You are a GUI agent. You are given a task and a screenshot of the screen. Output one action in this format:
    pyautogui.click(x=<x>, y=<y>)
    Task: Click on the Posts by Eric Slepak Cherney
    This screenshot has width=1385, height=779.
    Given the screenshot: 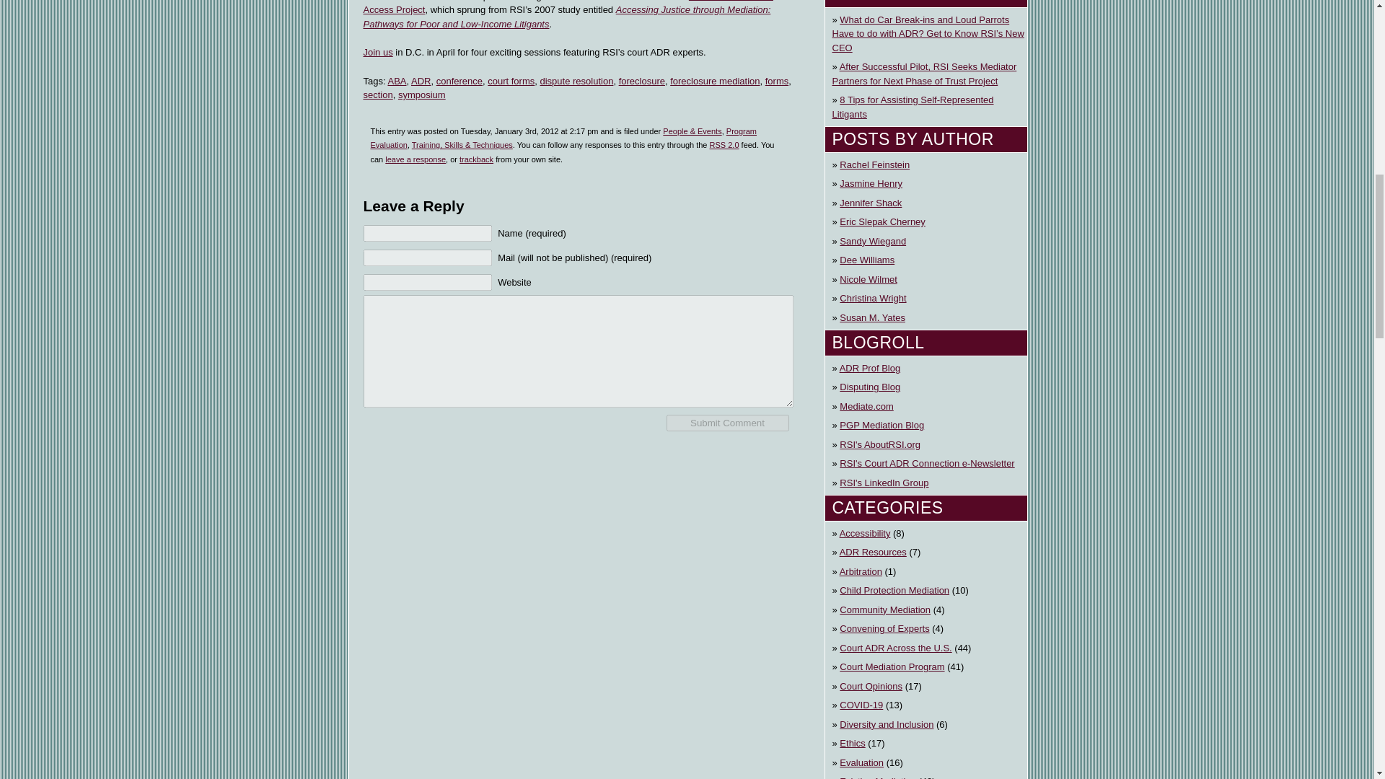 What is the action you would take?
    pyautogui.click(x=881, y=221)
    